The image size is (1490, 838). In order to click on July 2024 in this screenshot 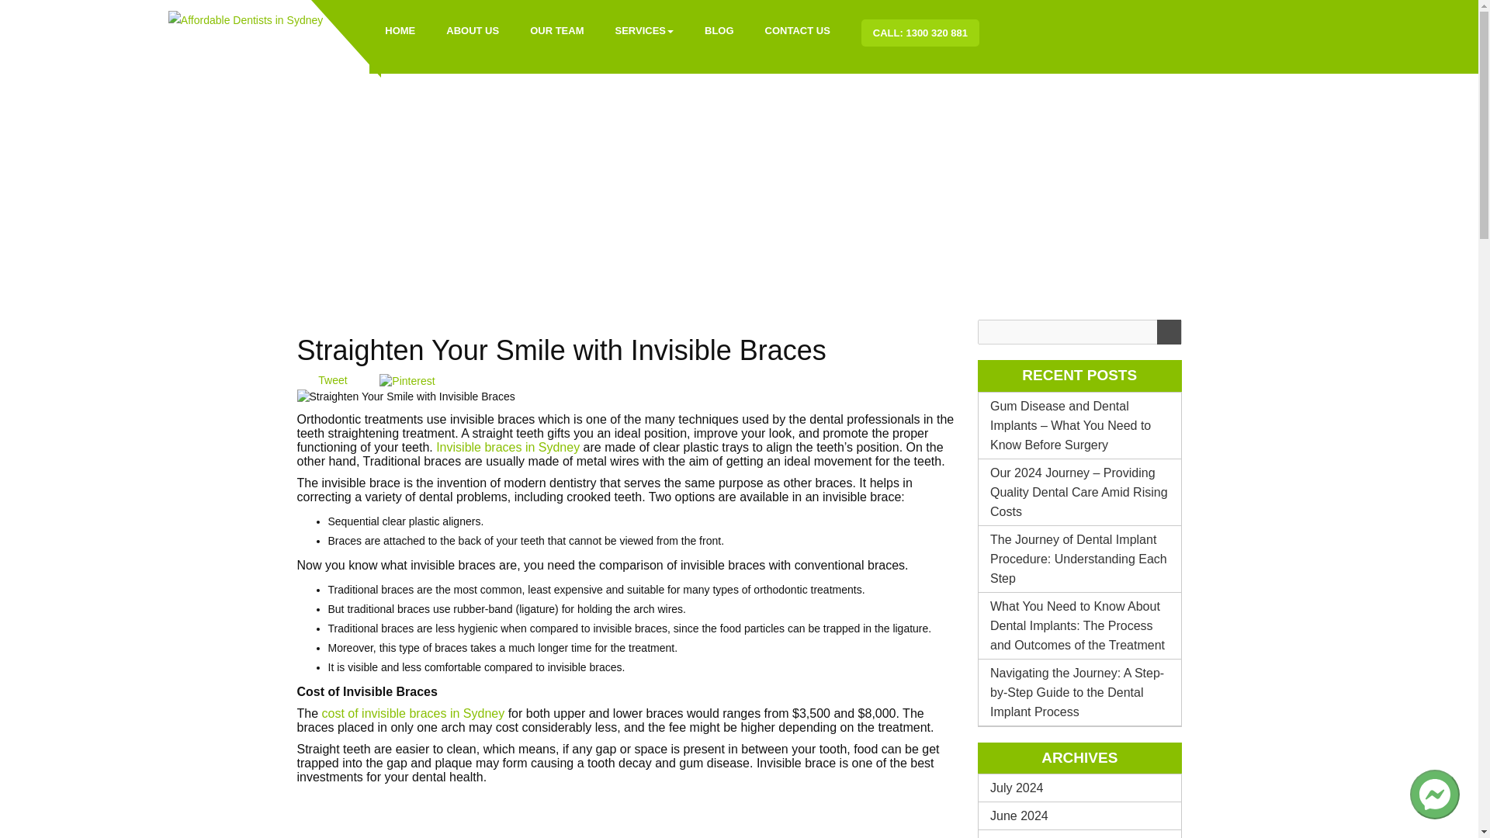, I will do `click(1080, 787)`.